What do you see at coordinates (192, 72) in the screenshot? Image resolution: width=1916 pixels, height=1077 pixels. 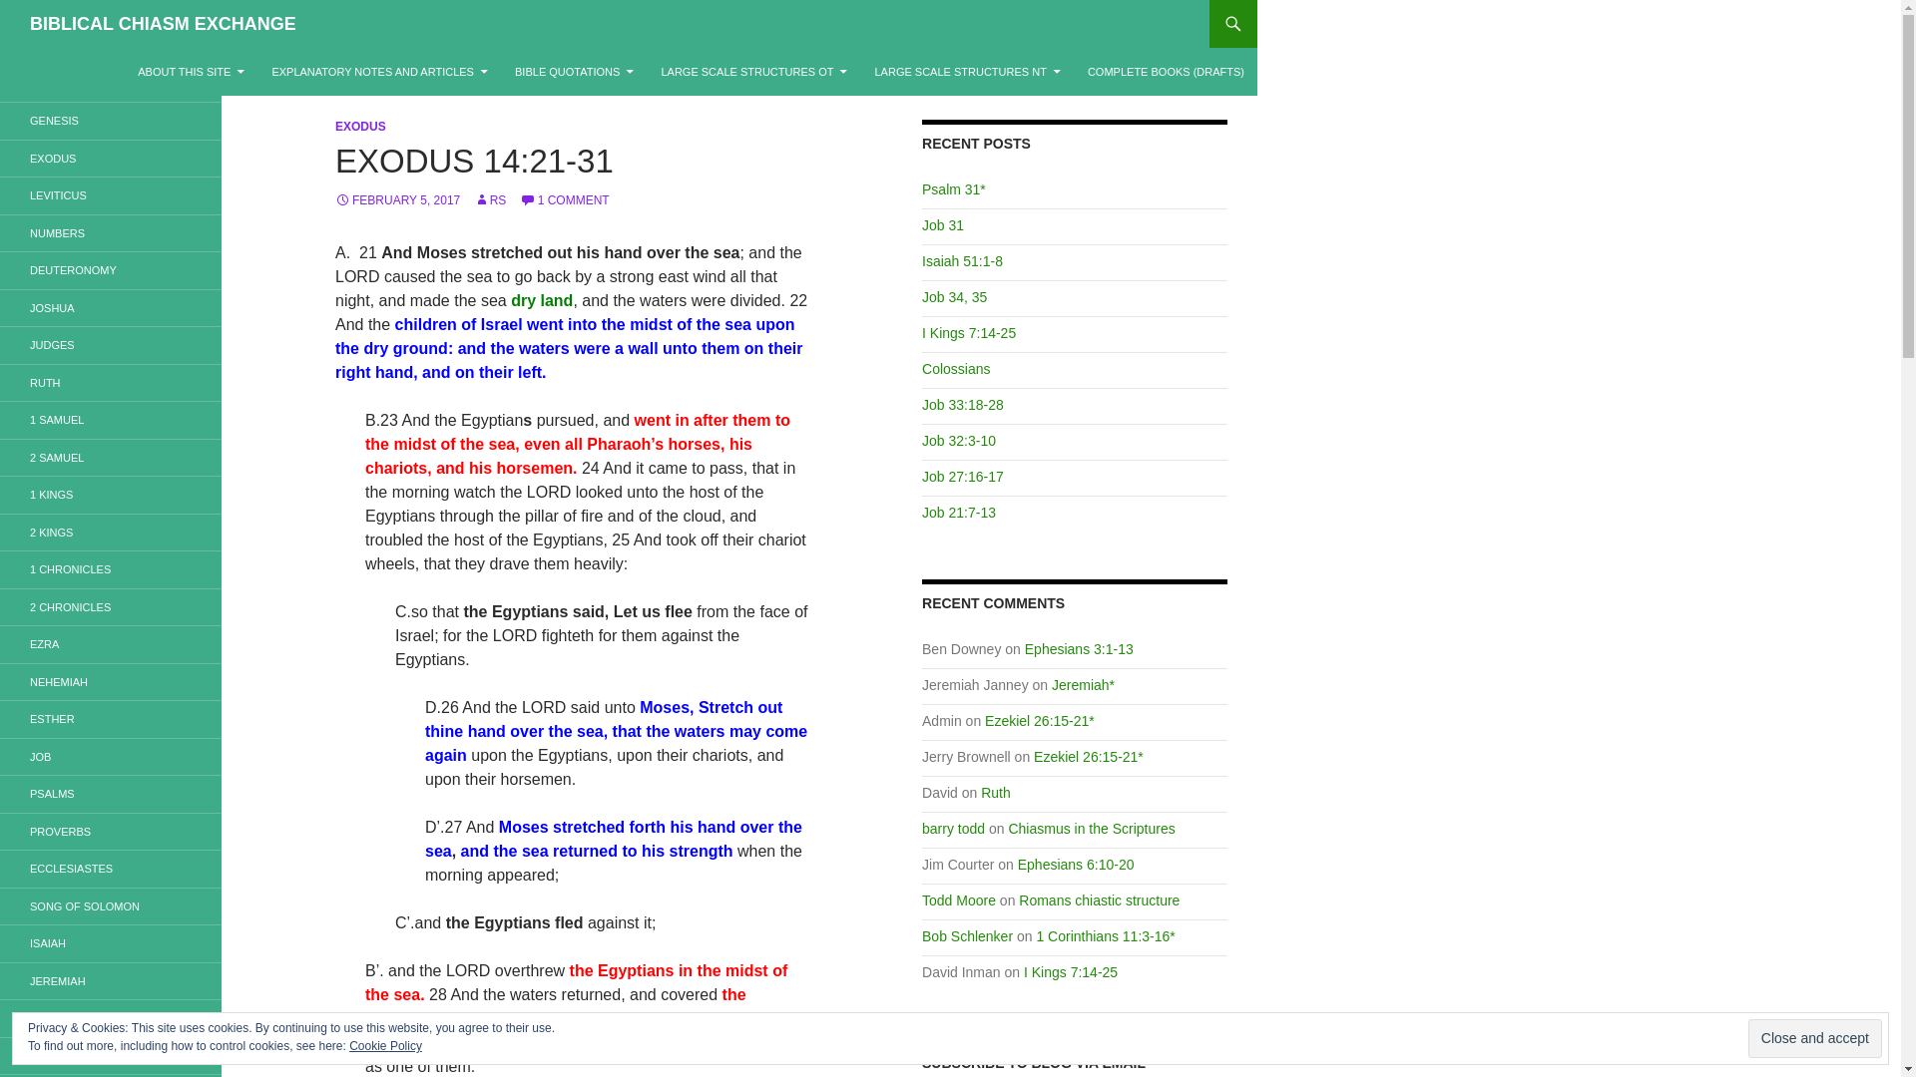 I see `ABOUT THIS SITE` at bounding box center [192, 72].